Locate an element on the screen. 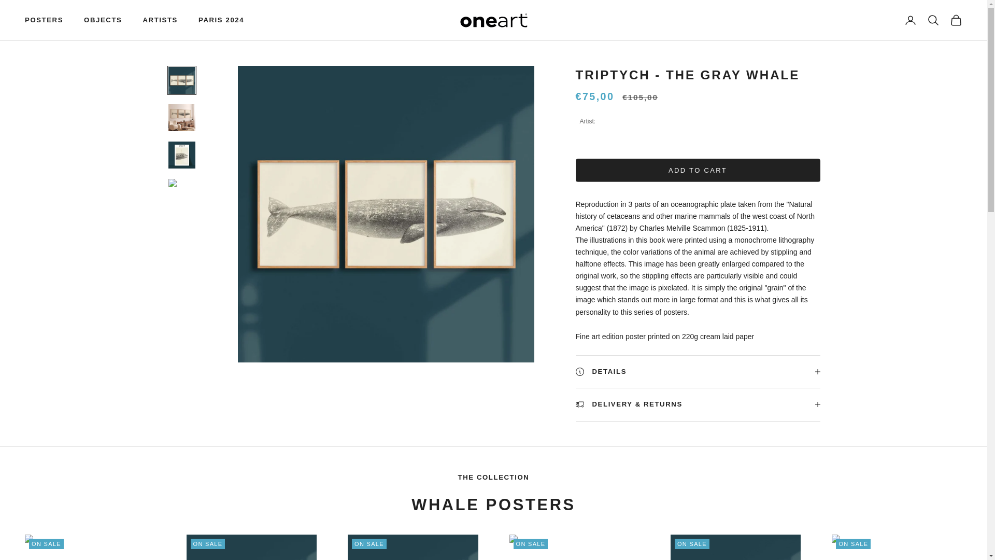 The width and height of the screenshot is (995, 560). ARTISTS is located at coordinates (160, 20).